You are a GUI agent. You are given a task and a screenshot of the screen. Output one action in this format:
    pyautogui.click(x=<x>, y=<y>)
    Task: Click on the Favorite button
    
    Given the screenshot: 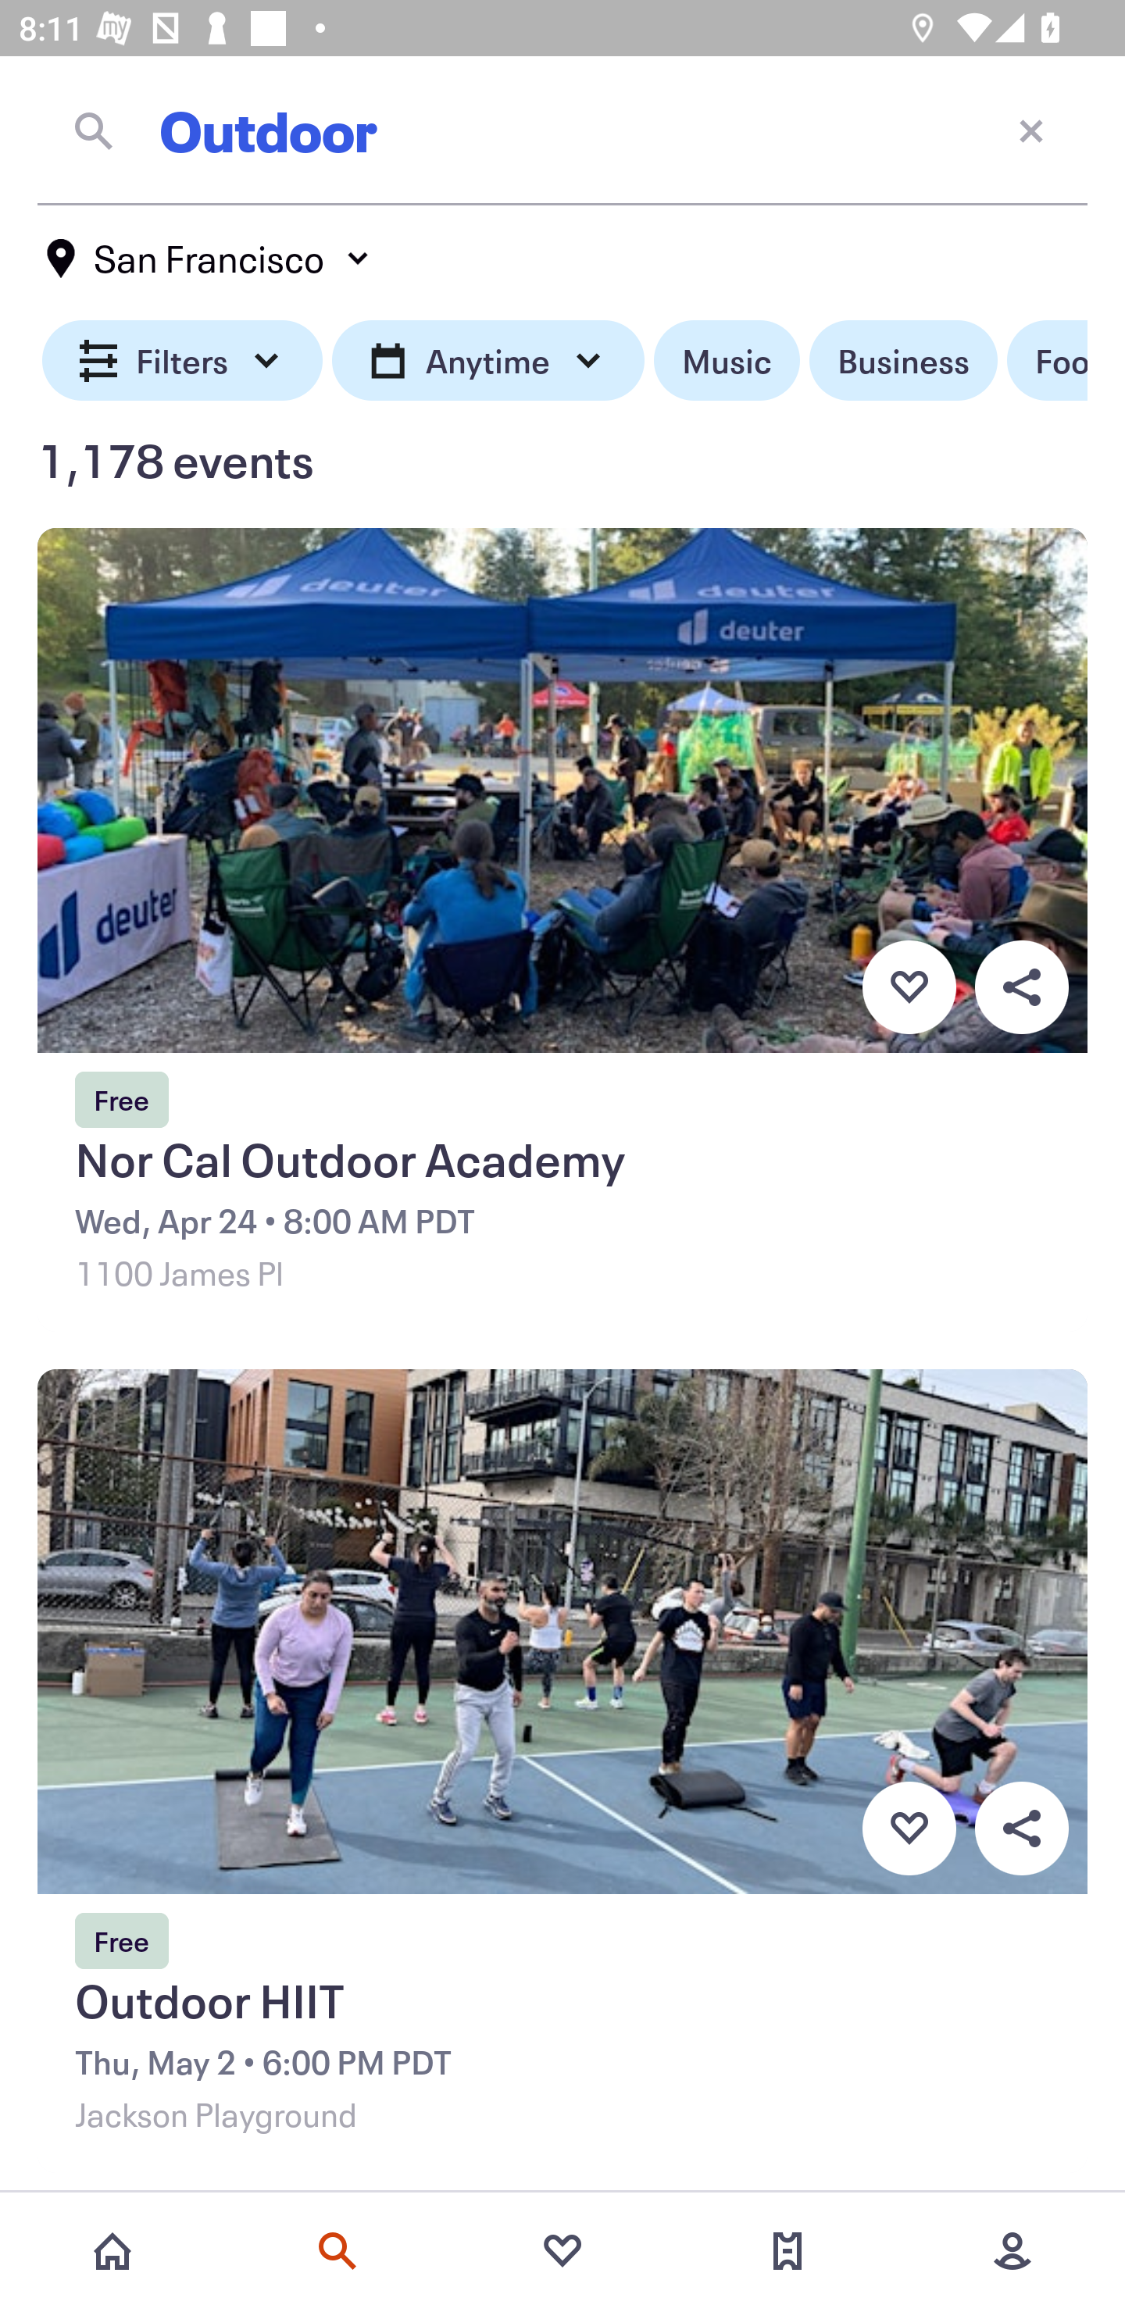 What is the action you would take?
    pyautogui.click(x=909, y=1829)
    